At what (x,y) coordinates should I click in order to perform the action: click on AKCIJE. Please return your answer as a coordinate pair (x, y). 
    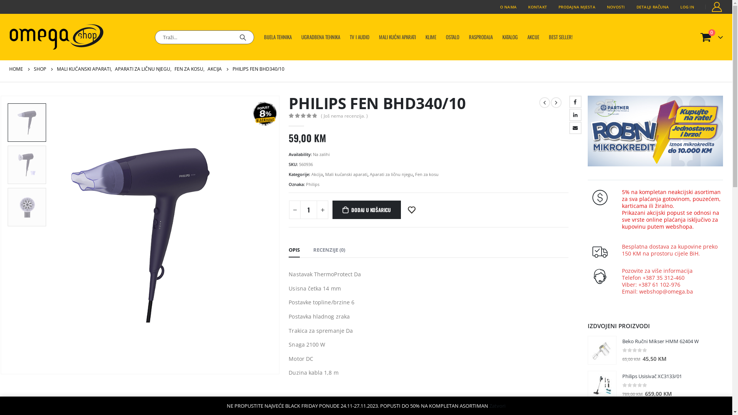
    Looking at the image, I should click on (534, 37).